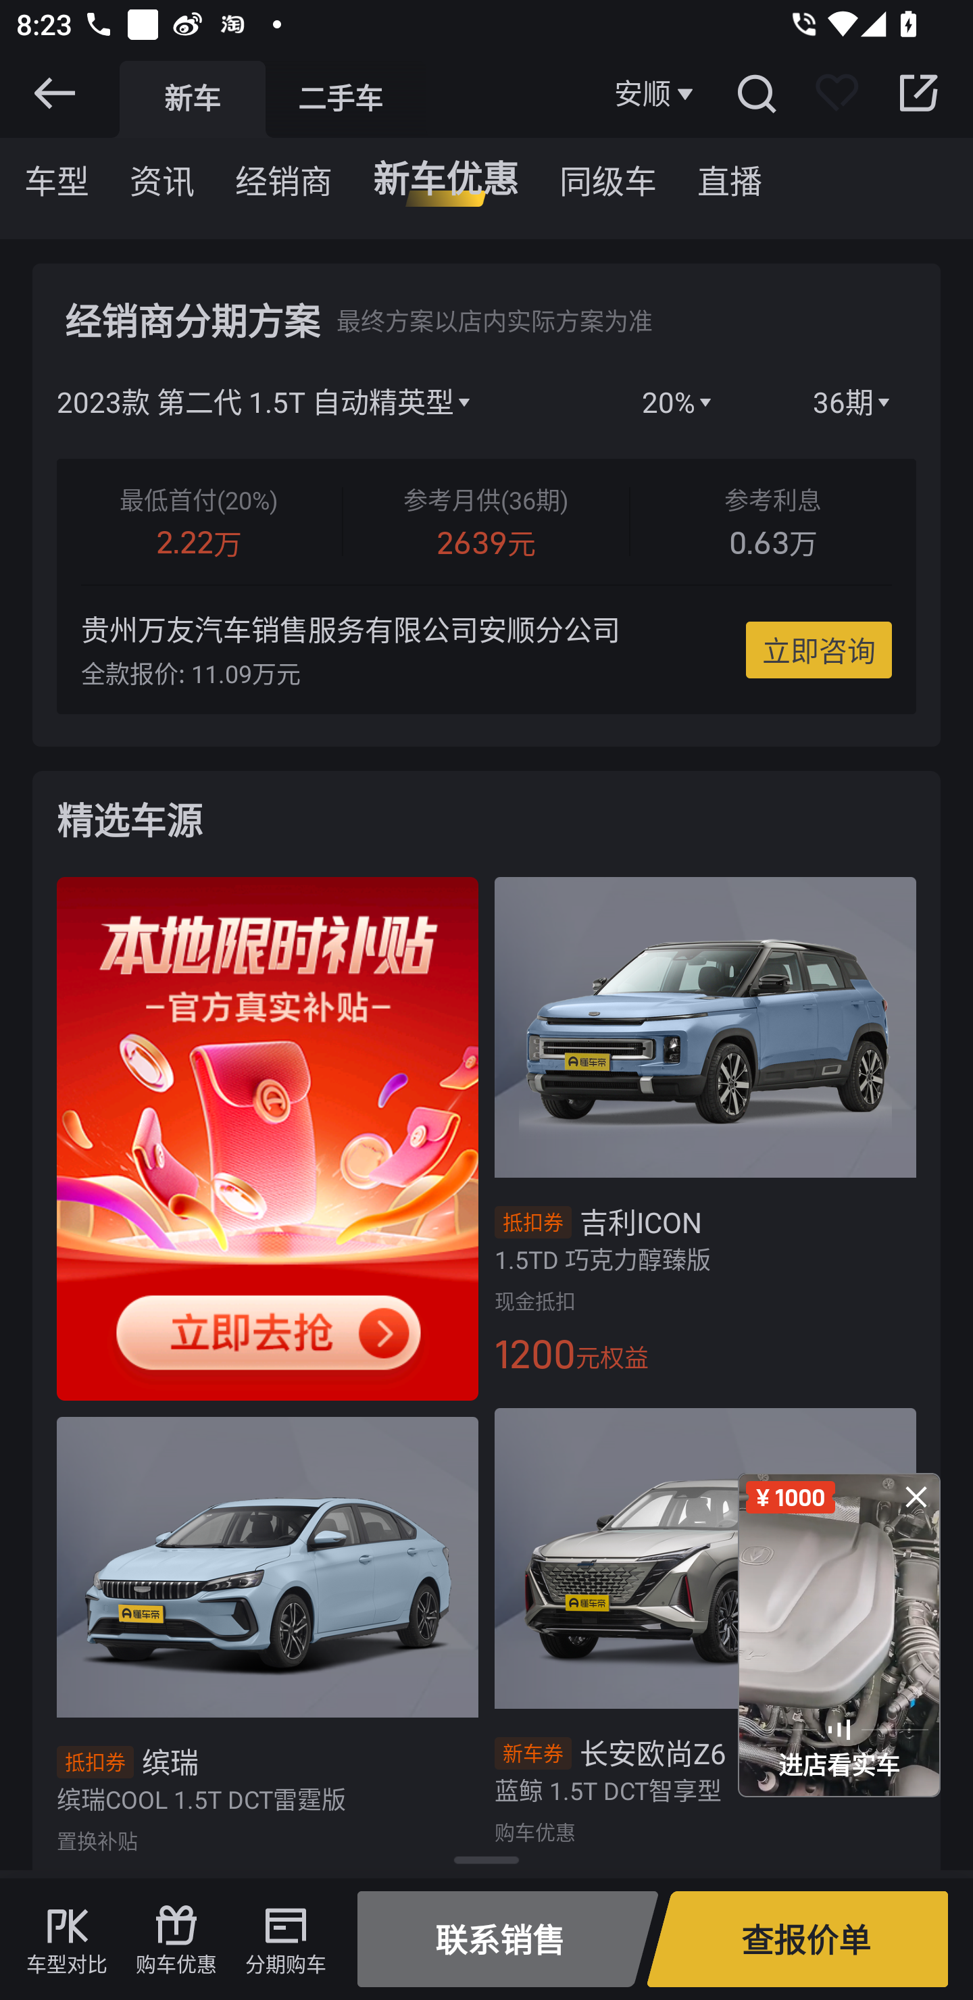  What do you see at coordinates (918, 93) in the screenshot?
I see `` at bounding box center [918, 93].